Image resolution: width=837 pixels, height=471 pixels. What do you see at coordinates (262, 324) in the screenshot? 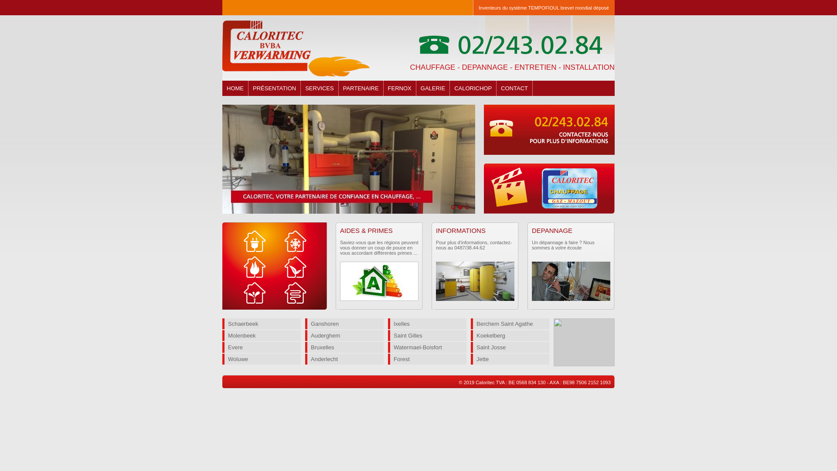
I see `Schaerbeek` at bounding box center [262, 324].